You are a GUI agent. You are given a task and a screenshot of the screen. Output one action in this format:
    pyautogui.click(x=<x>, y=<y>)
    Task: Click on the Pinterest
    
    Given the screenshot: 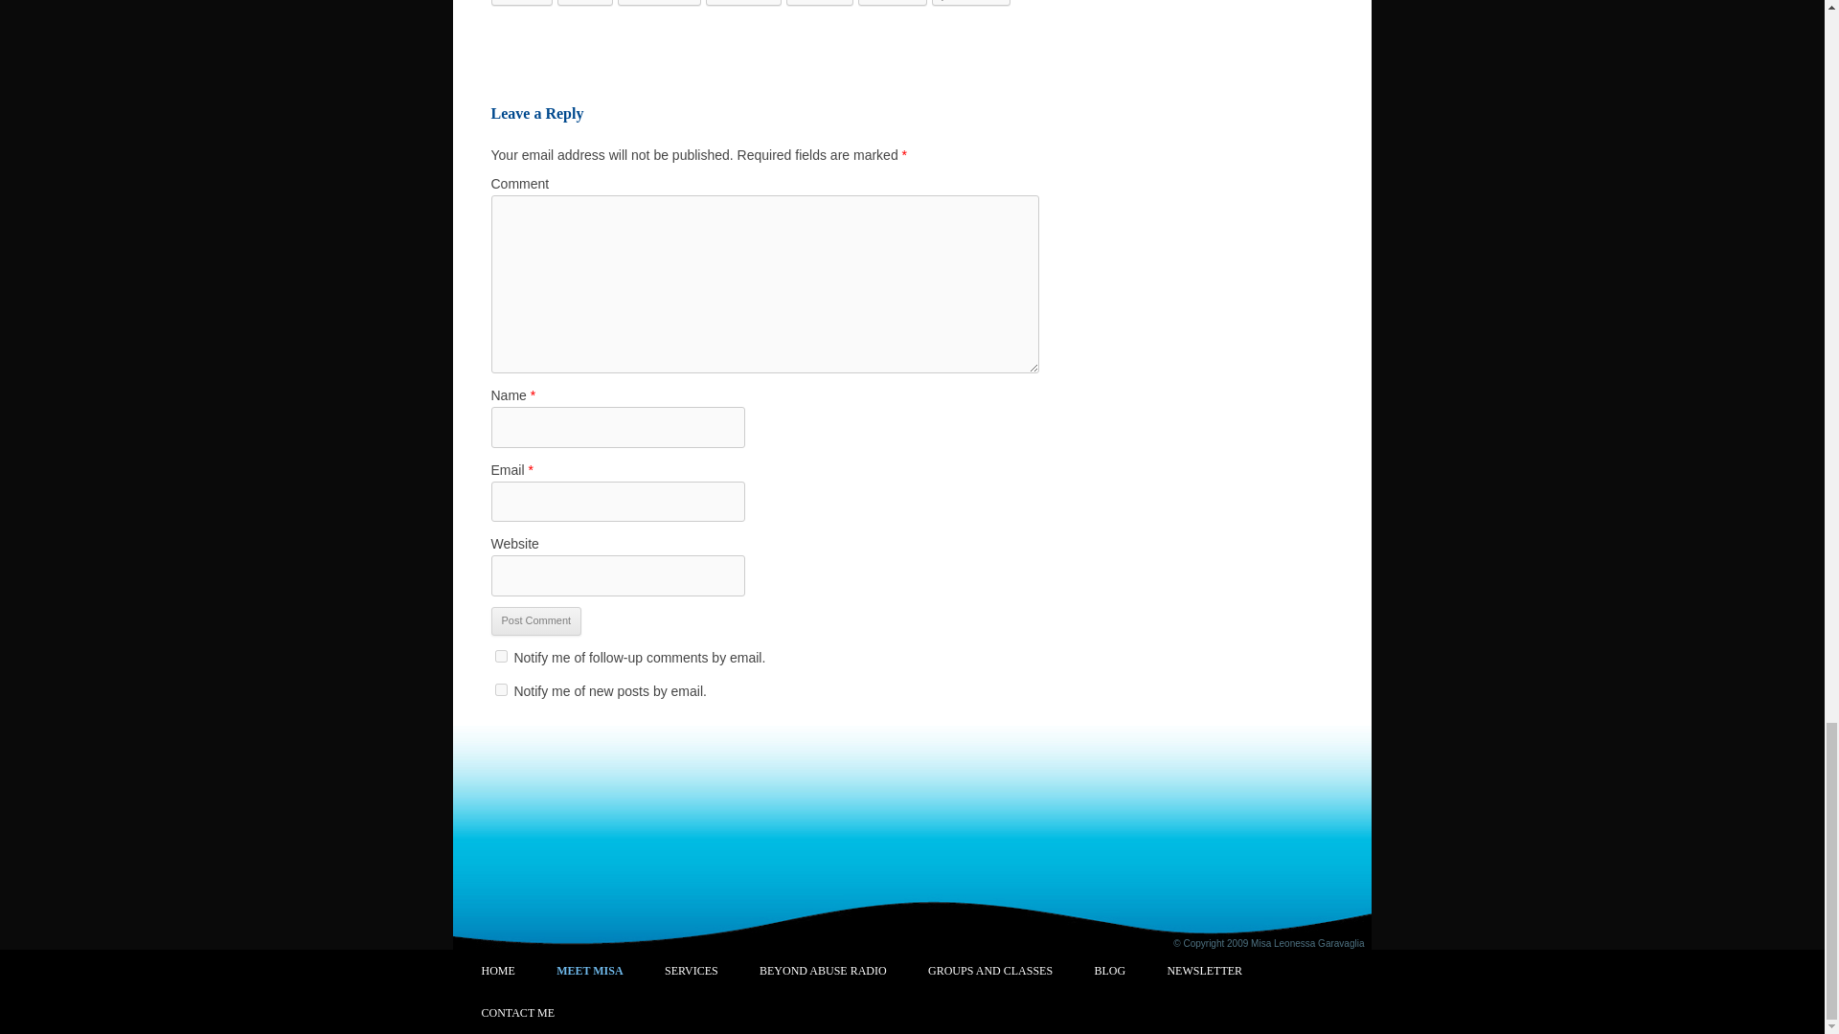 What is the action you would take?
    pyautogui.click(x=971, y=3)
    